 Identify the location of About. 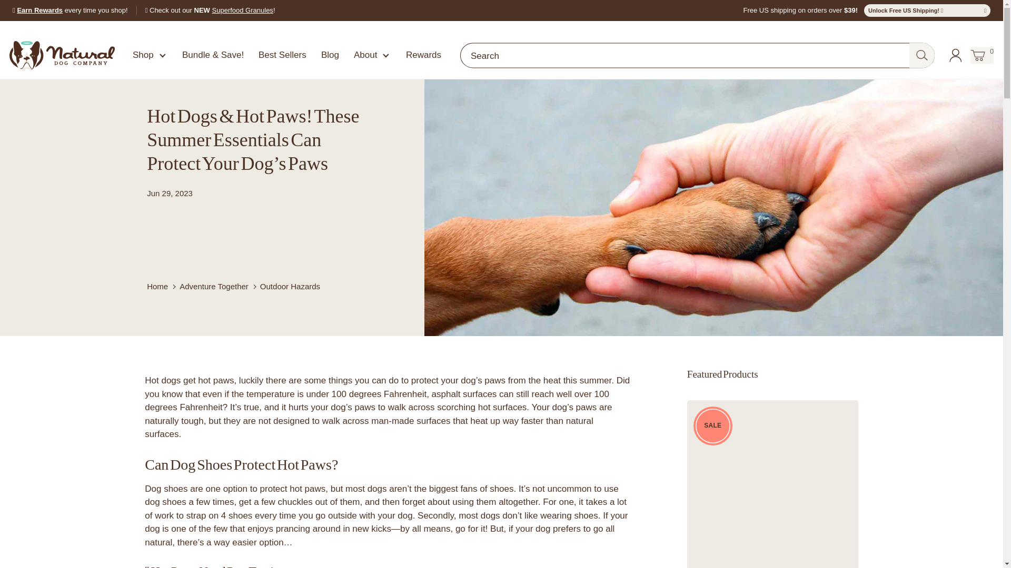
(242, 10).